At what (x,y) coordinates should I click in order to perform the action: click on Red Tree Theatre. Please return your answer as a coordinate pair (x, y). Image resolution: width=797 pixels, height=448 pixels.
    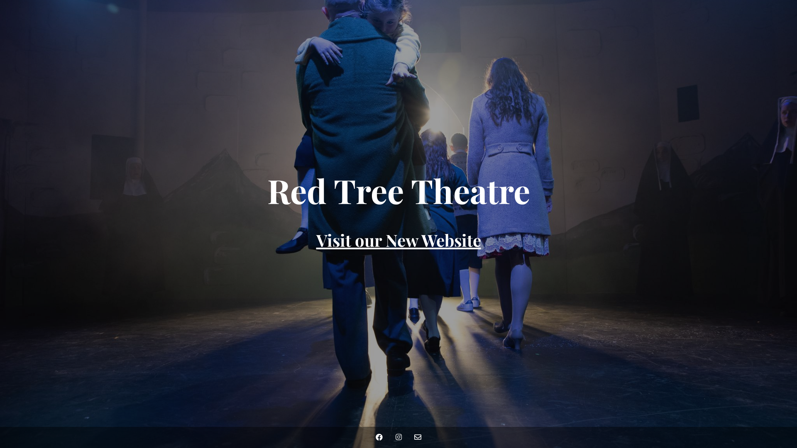
    Looking at the image, I should click on (398, 197).